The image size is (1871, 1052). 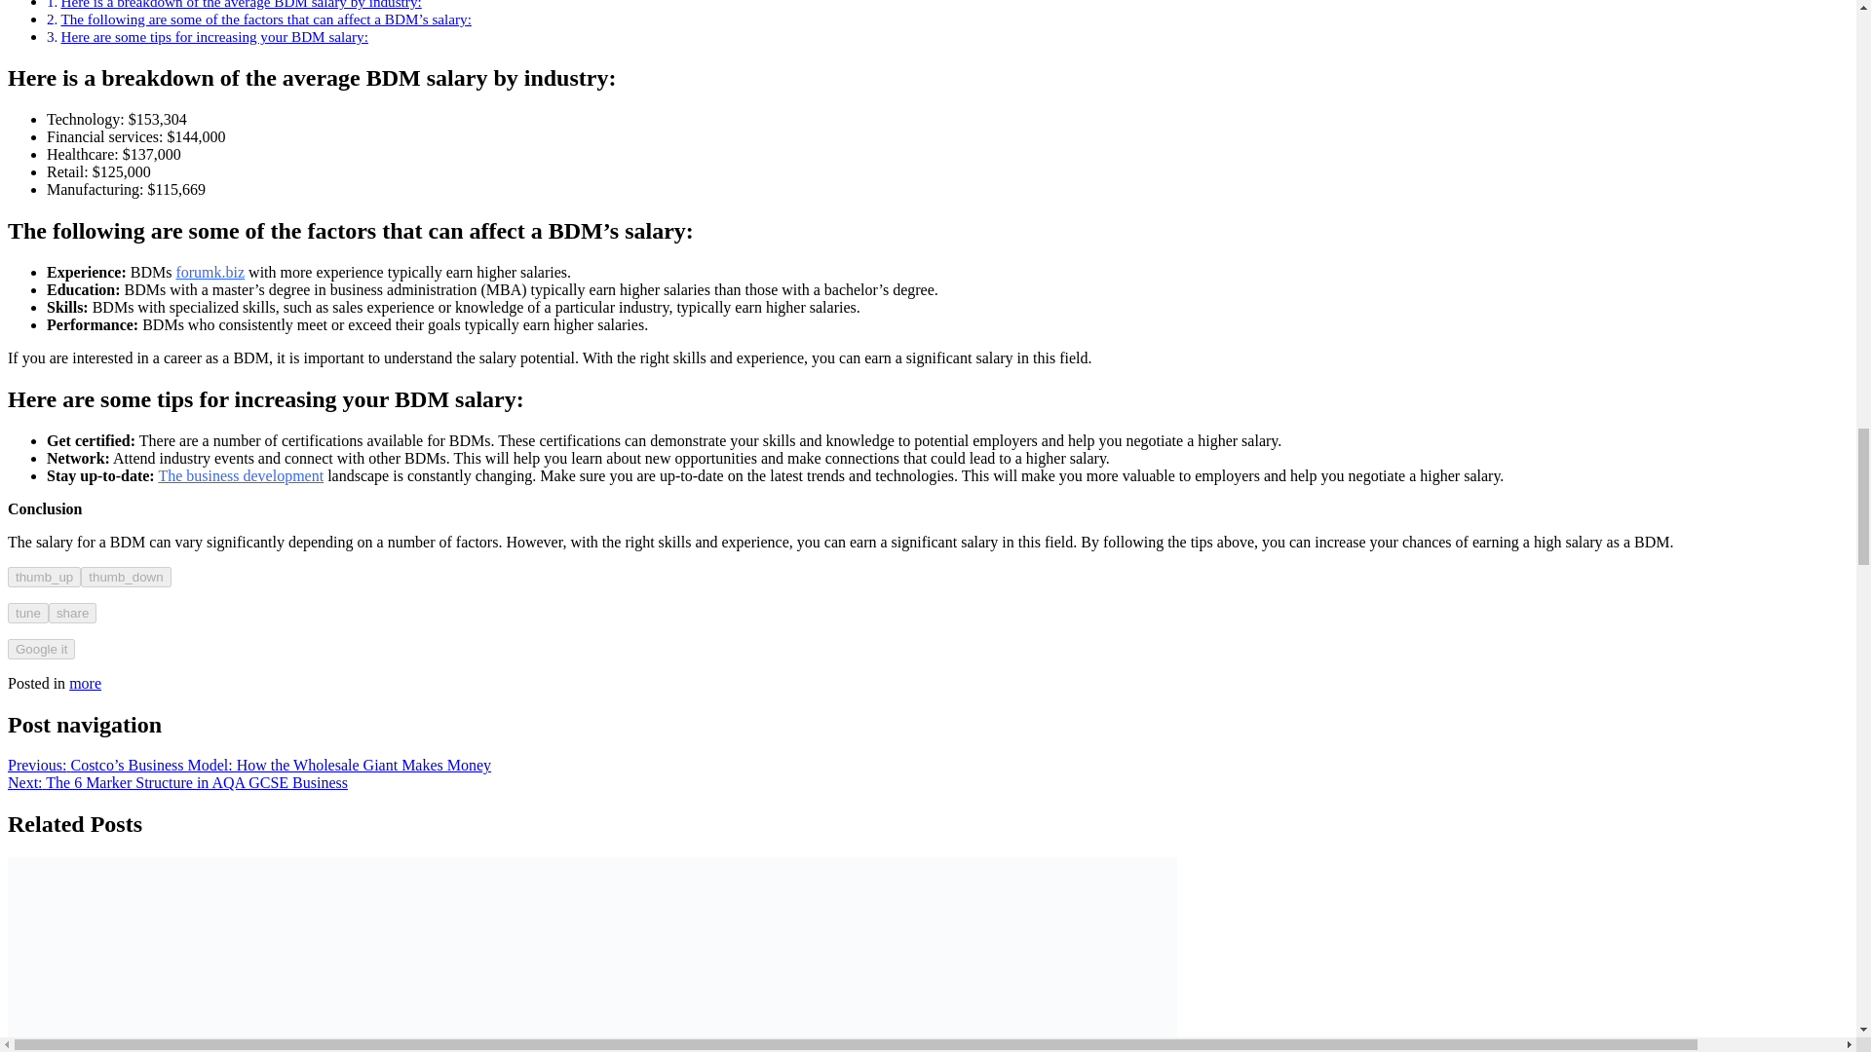 What do you see at coordinates (72, 613) in the screenshot?
I see `share` at bounding box center [72, 613].